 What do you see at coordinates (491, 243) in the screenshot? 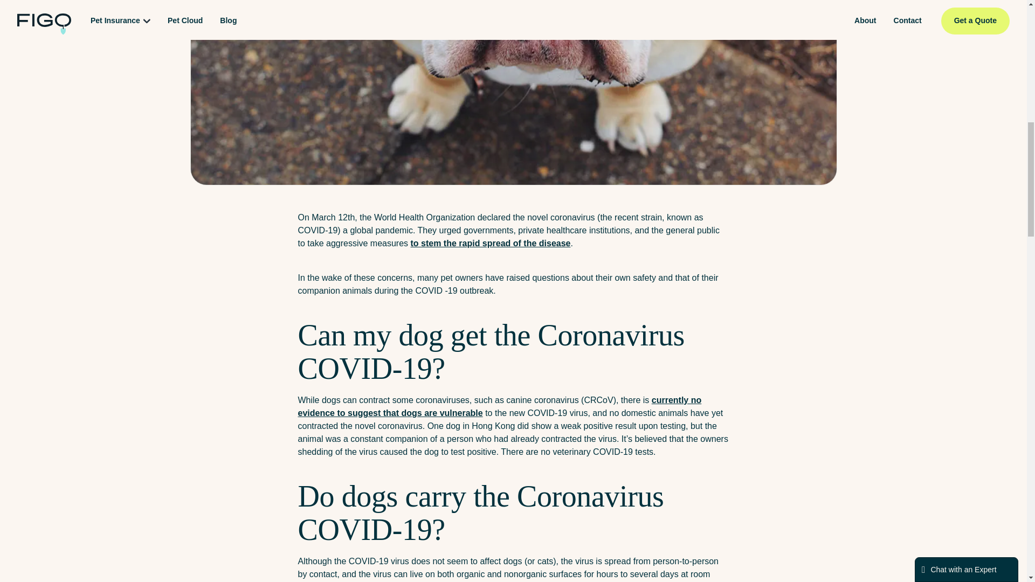
I see `opens in a new window ` at bounding box center [491, 243].